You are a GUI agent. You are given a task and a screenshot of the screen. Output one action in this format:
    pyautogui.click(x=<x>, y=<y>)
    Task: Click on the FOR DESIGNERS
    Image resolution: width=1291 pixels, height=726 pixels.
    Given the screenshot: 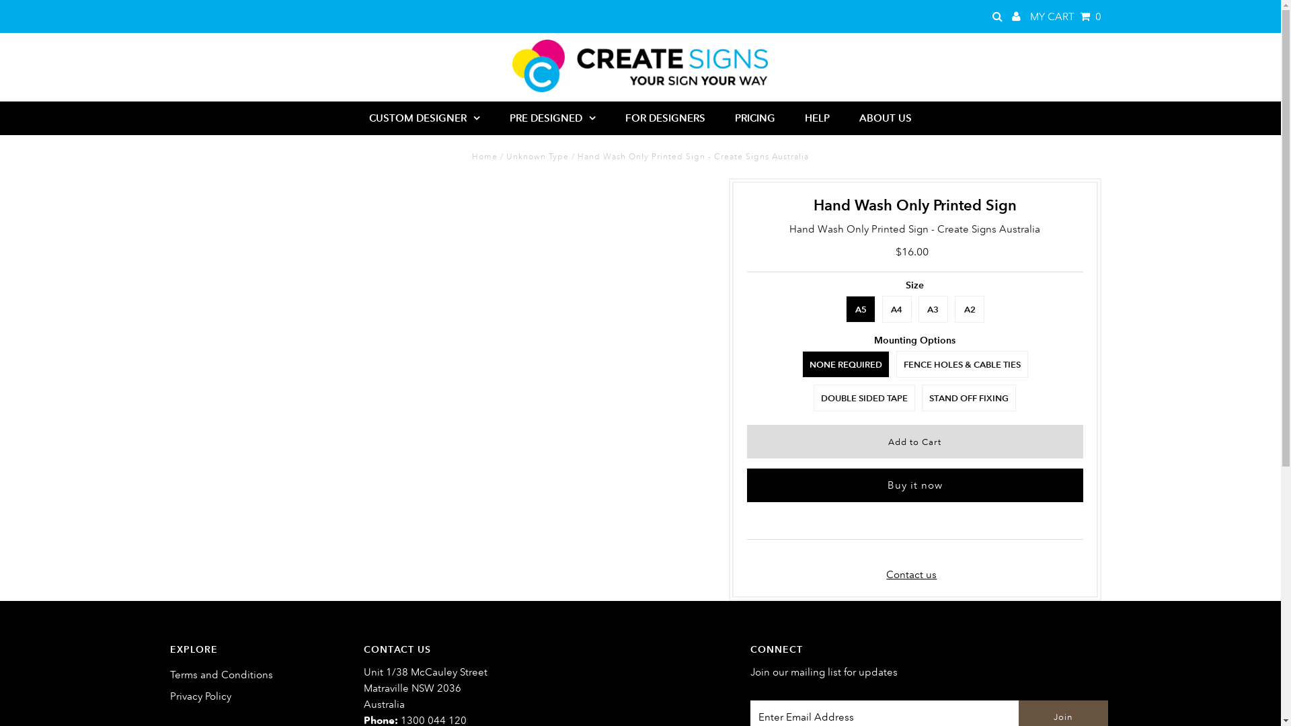 What is the action you would take?
    pyautogui.click(x=666, y=118)
    